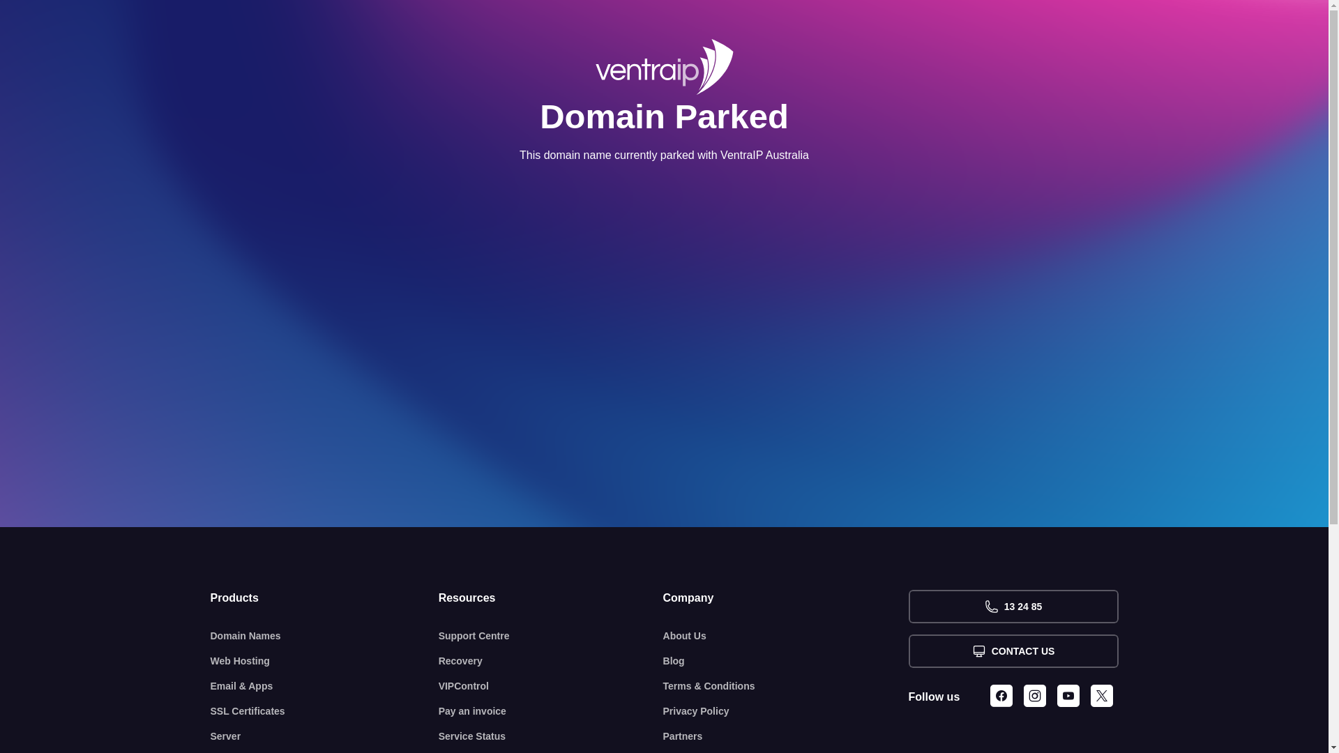 The image size is (1339, 753). Describe the element at coordinates (551, 711) in the screenshot. I see `Pay an invoice` at that location.